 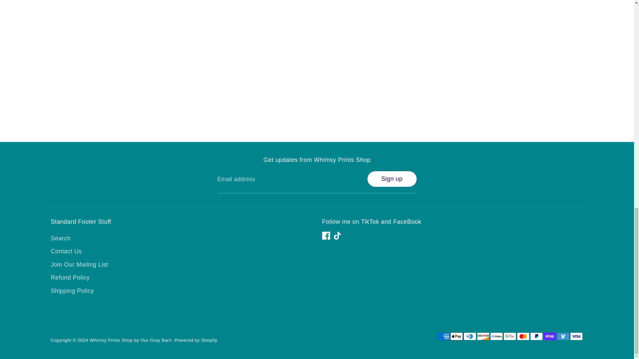 What do you see at coordinates (443, 336) in the screenshot?
I see `American Express` at bounding box center [443, 336].